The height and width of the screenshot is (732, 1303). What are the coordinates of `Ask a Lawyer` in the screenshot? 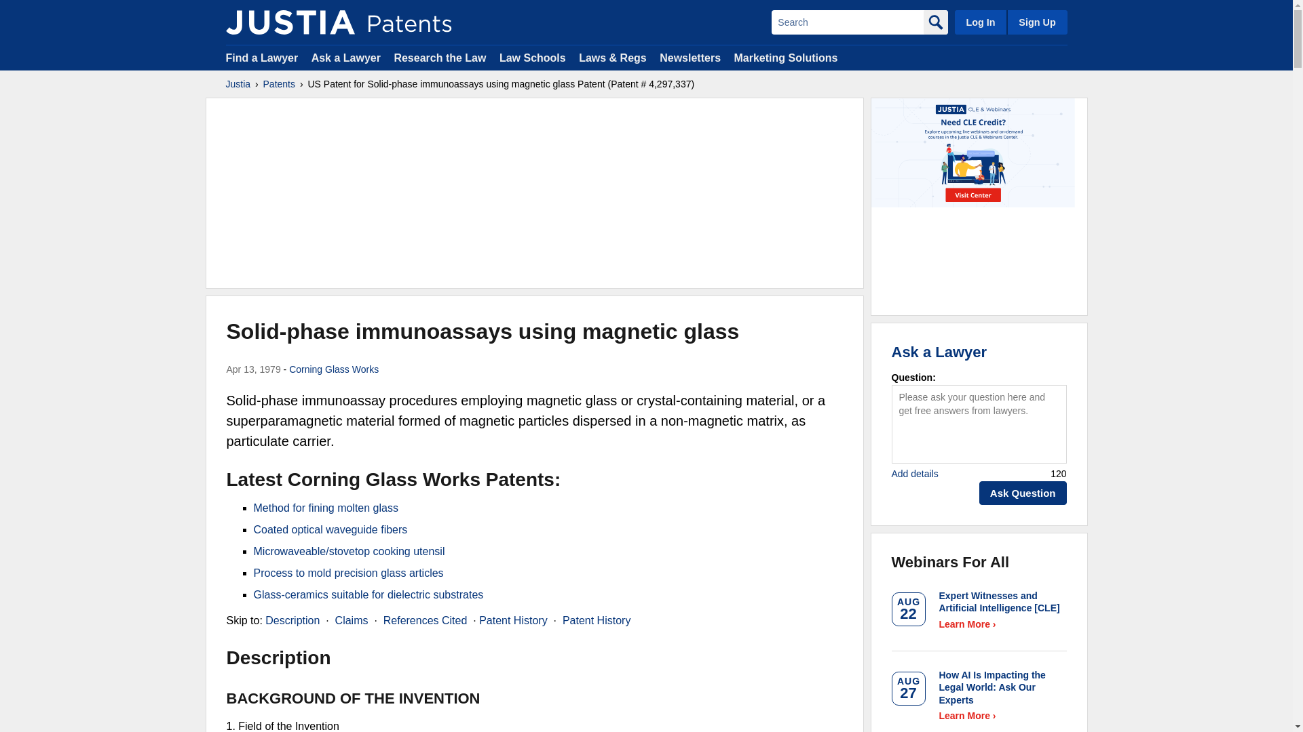 It's located at (345, 57).